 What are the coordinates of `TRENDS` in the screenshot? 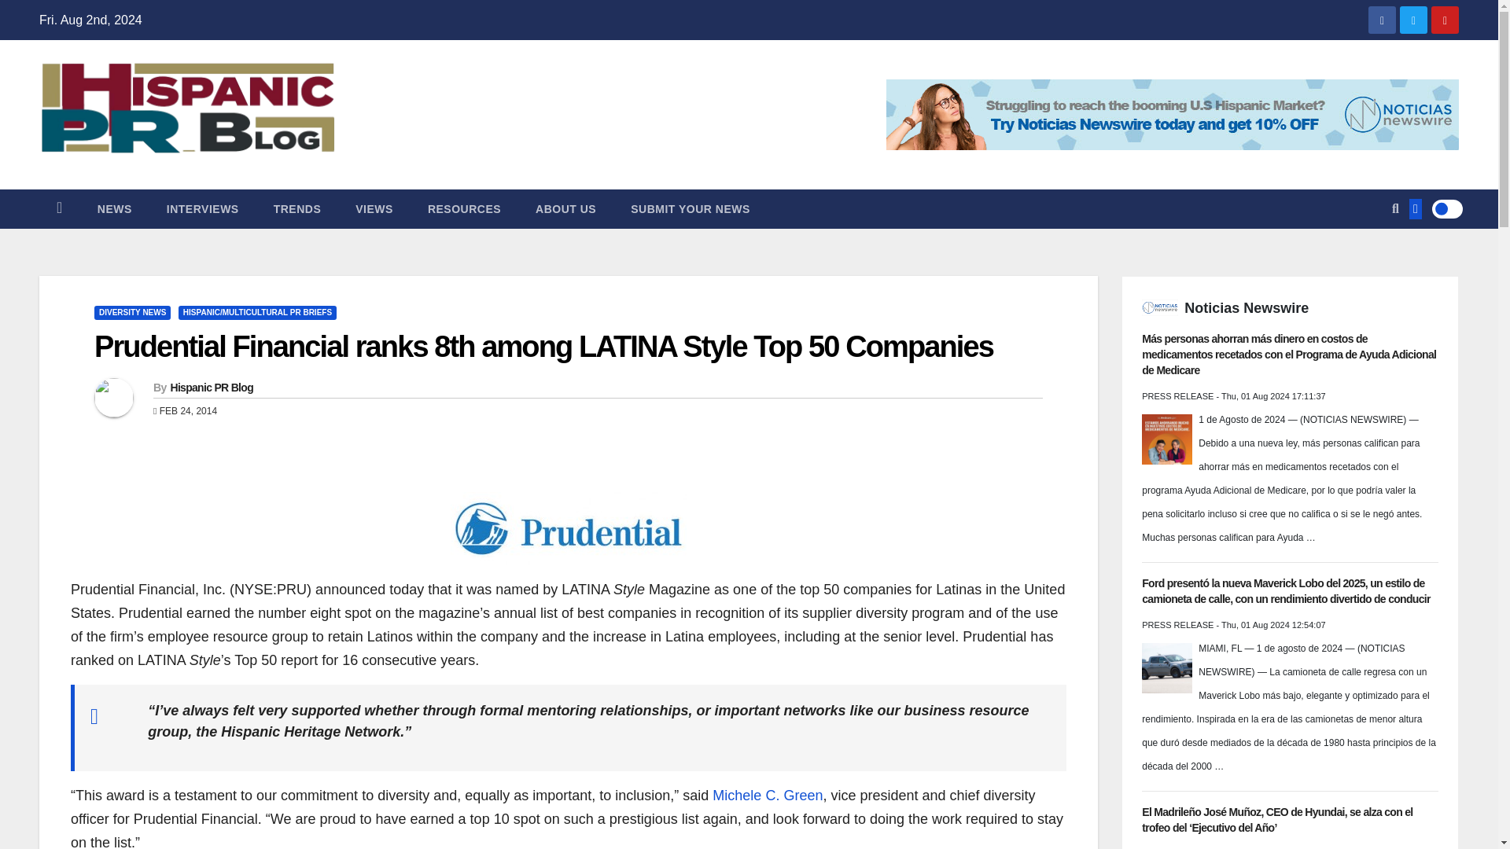 It's located at (297, 208).